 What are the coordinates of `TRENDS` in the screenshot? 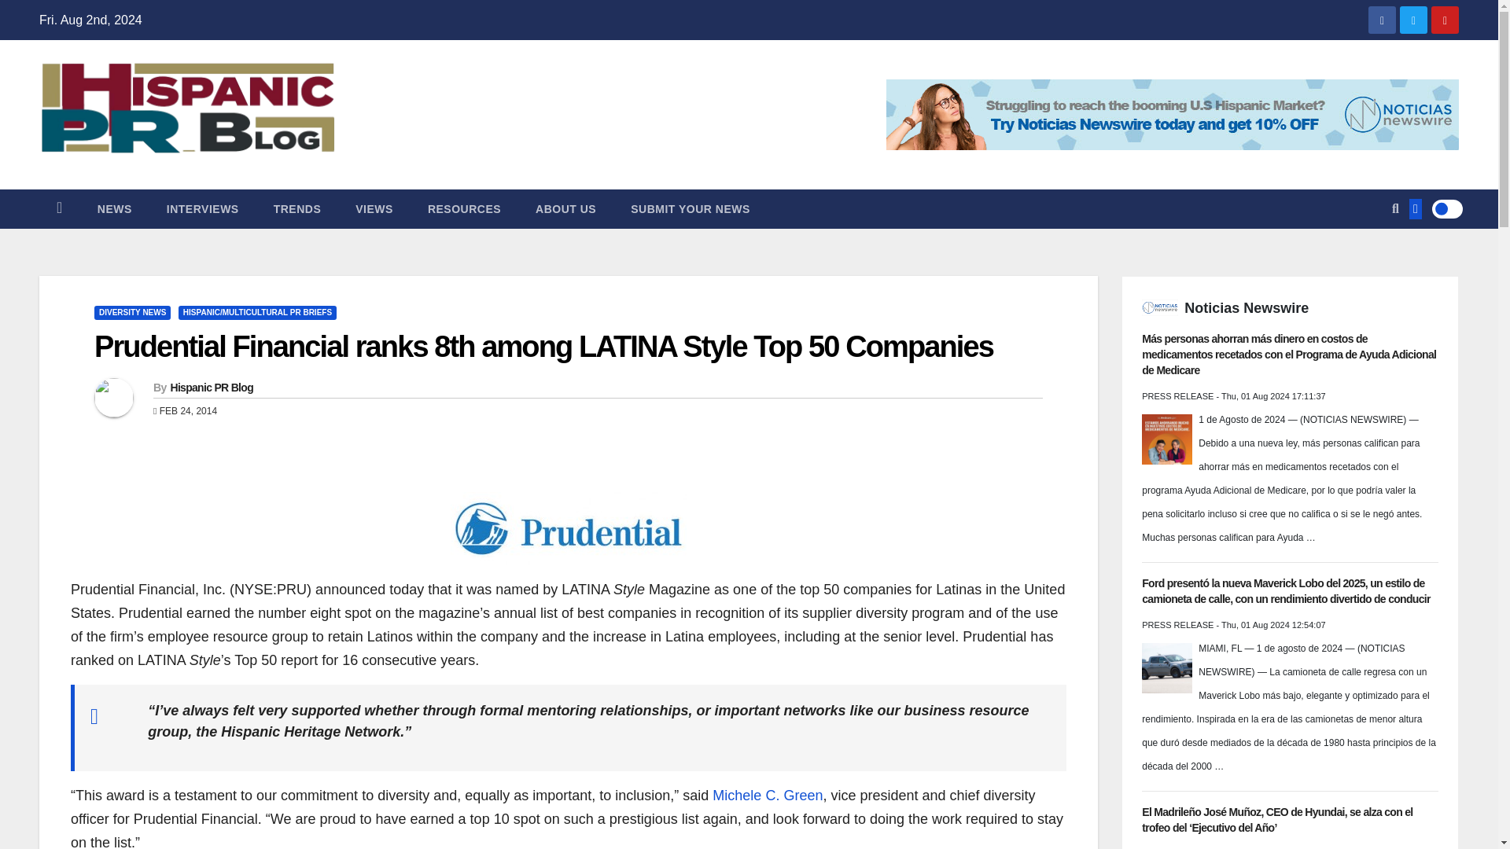 It's located at (297, 208).